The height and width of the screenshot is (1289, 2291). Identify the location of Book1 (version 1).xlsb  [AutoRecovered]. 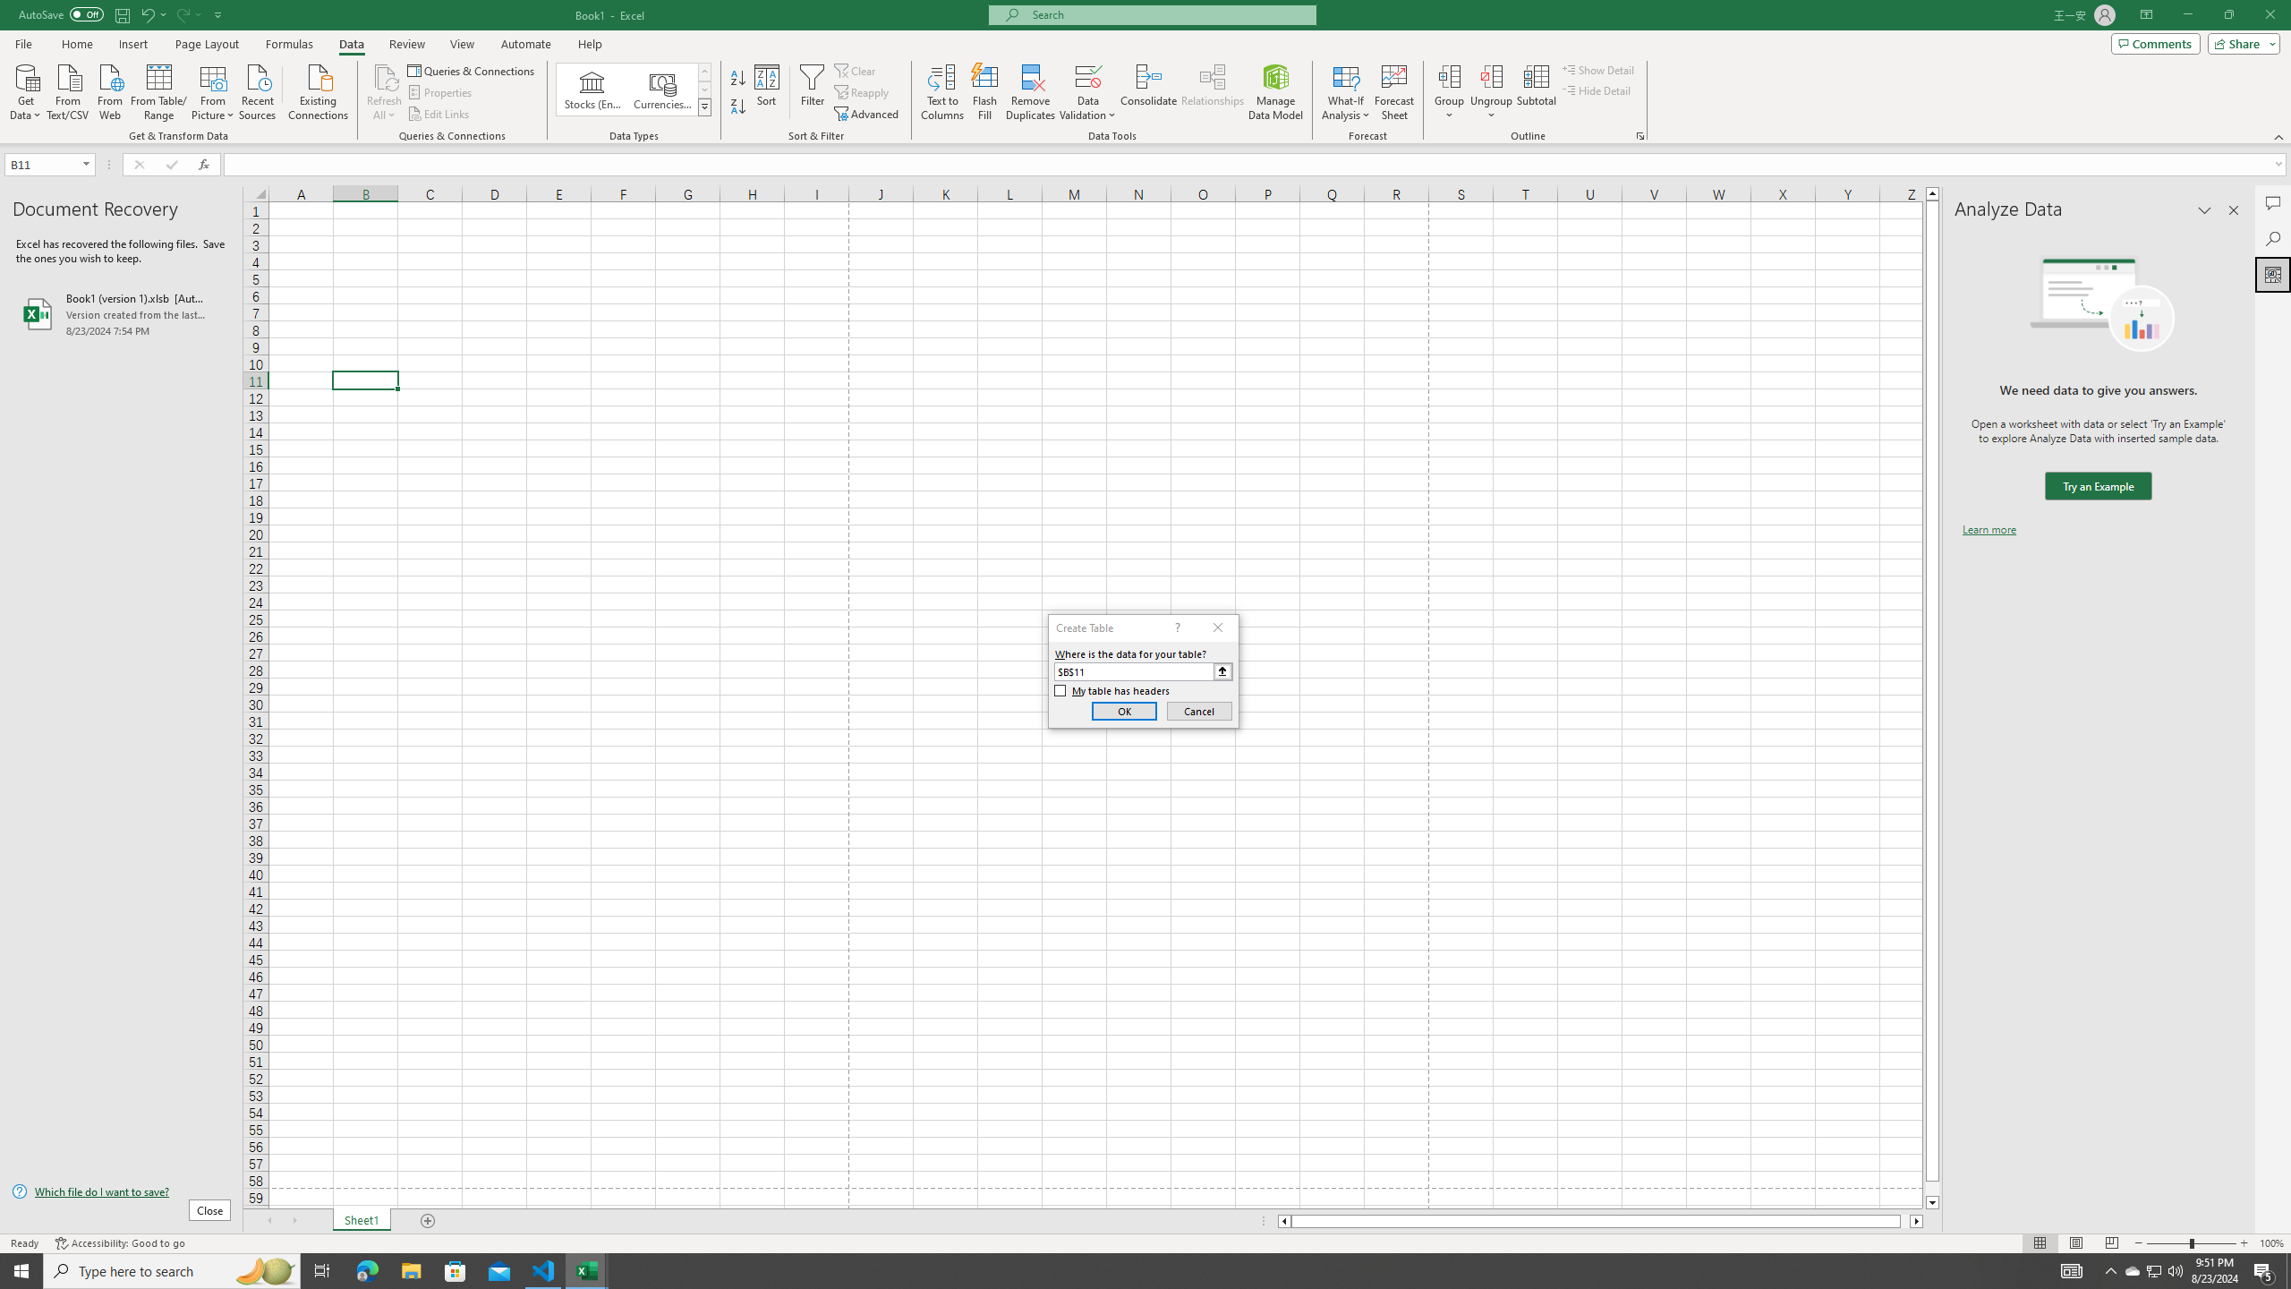
(121, 313).